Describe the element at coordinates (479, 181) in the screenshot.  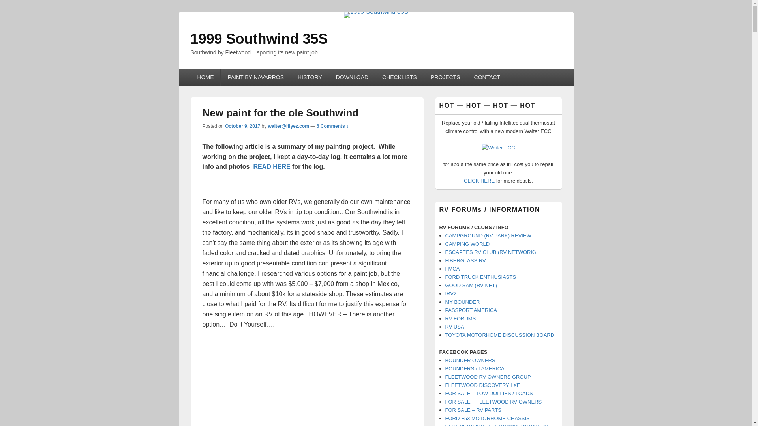
I see `CLICK HERE` at that location.